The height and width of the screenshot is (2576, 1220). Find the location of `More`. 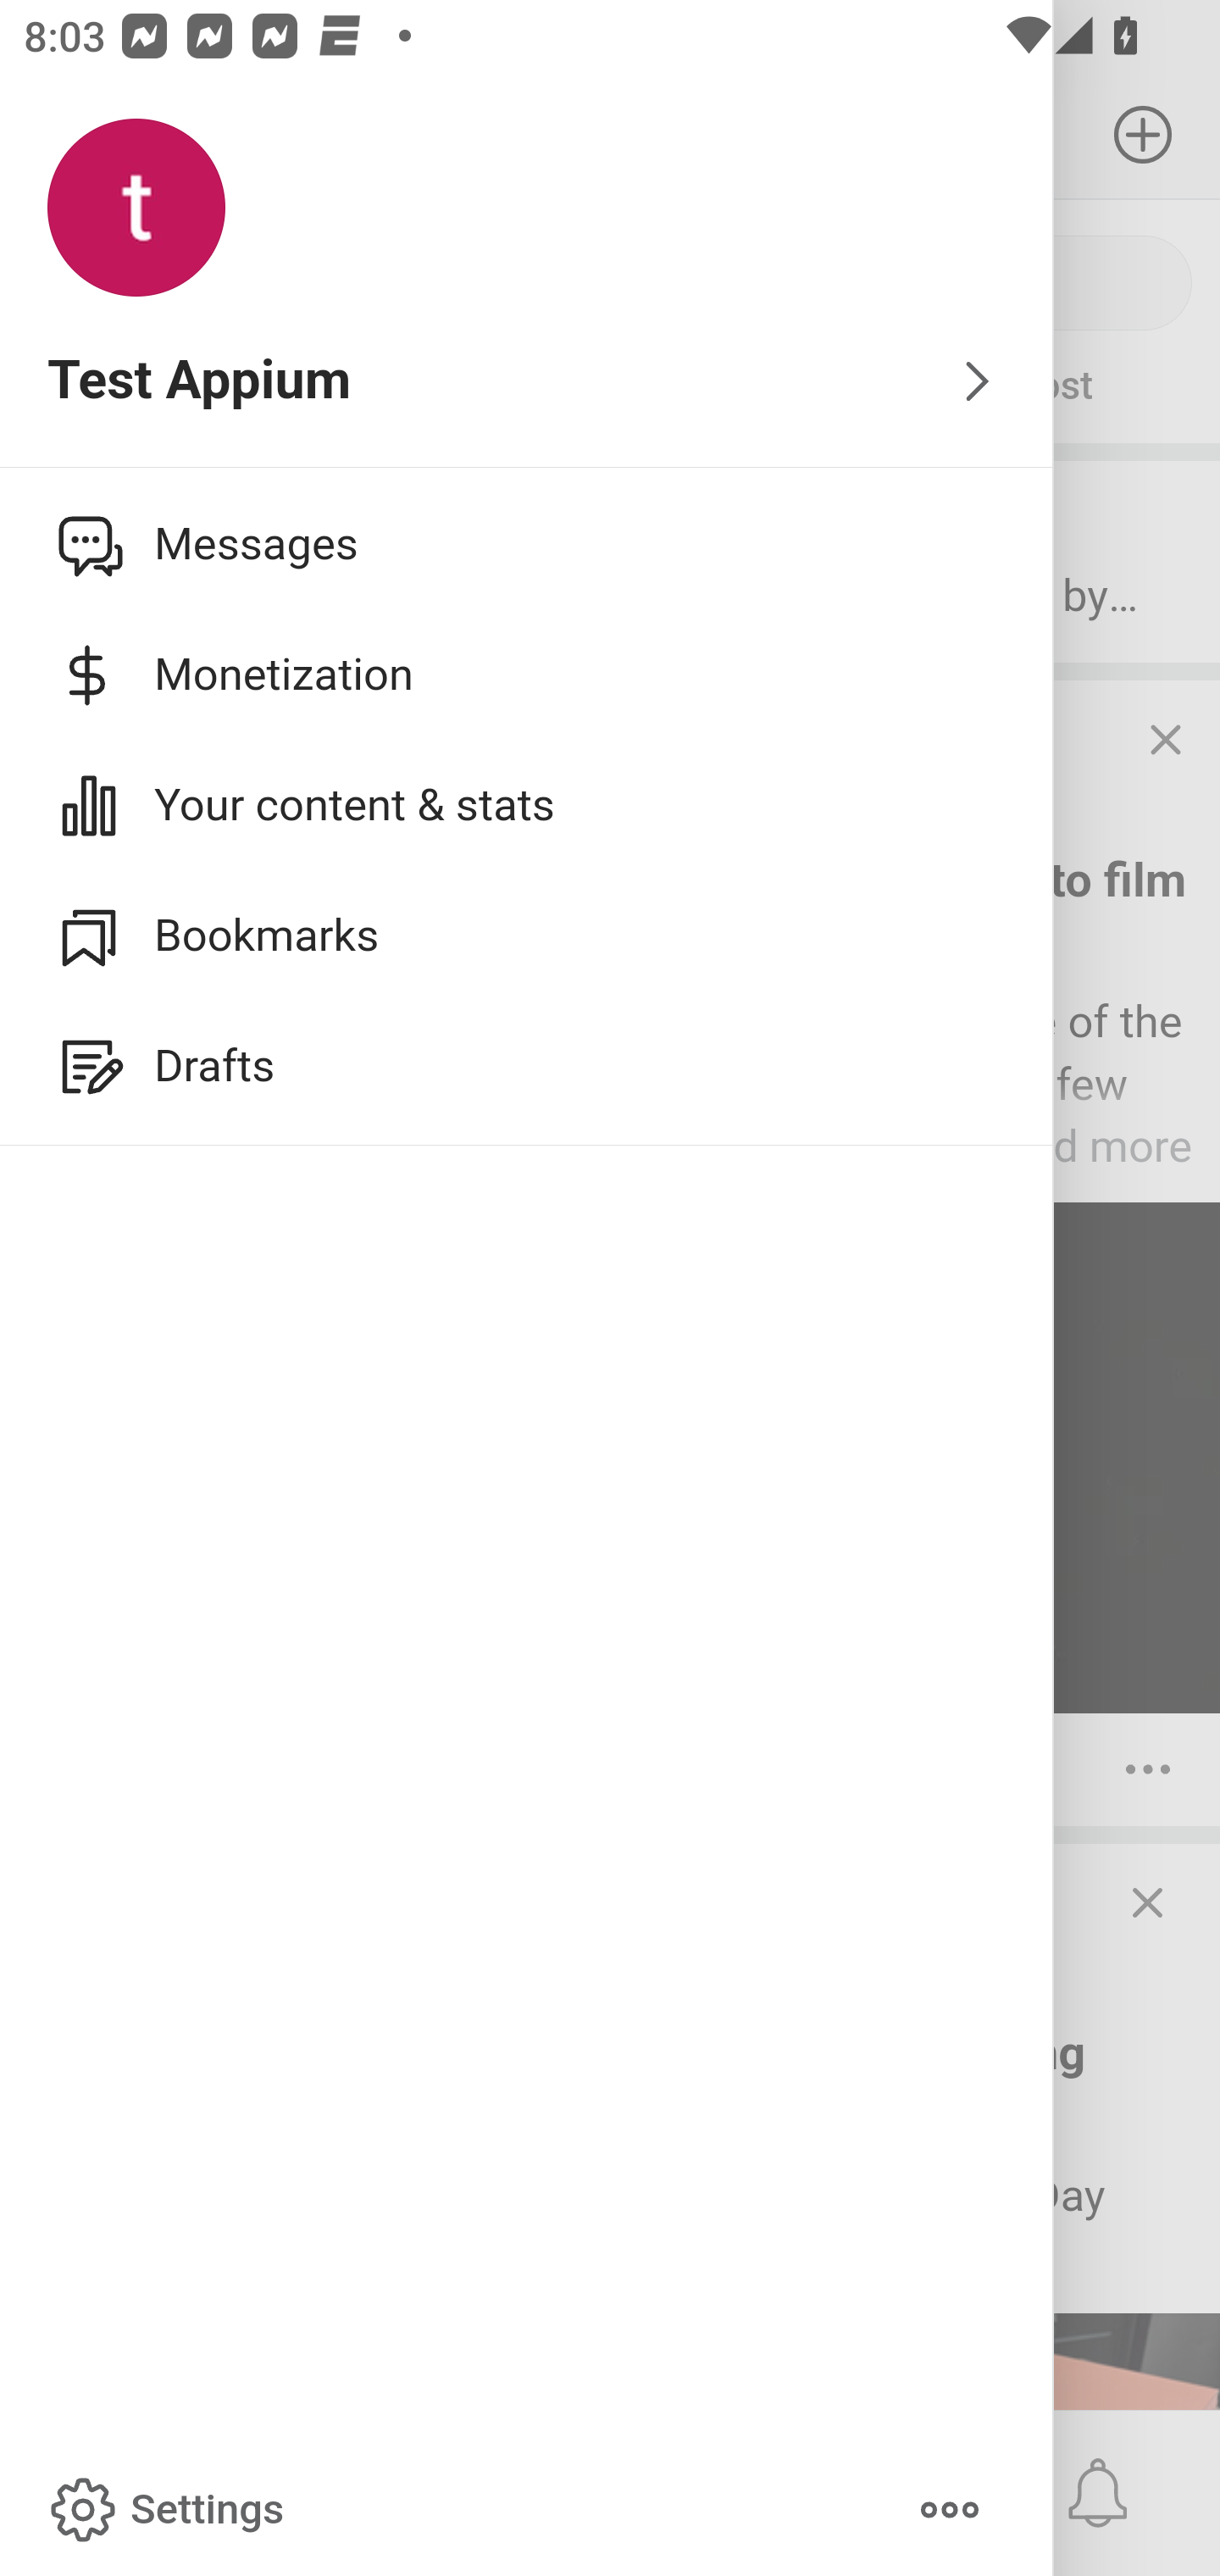

More is located at coordinates (949, 2510).